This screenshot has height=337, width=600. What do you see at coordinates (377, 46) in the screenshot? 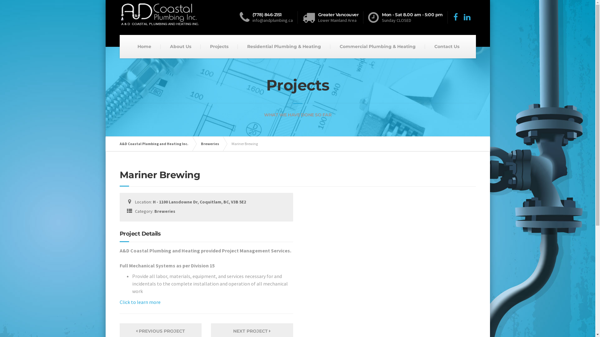
I see `Commercial Plumbing & Heating` at bounding box center [377, 46].